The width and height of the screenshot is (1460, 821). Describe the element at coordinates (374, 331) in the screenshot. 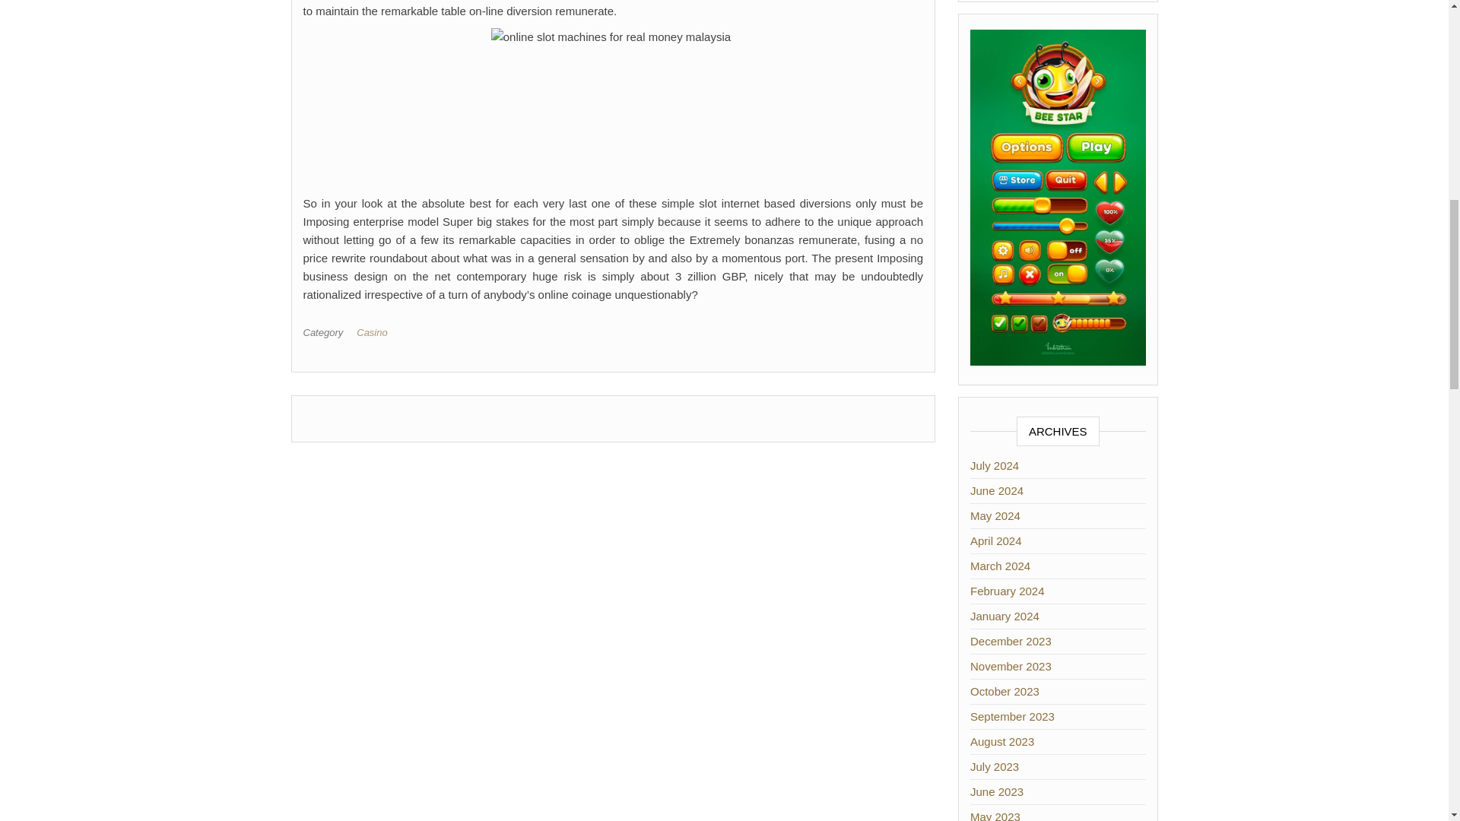

I see `Casino` at that location.